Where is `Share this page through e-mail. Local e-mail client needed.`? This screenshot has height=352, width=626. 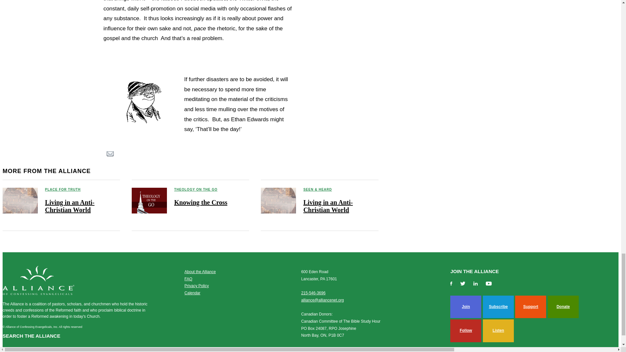 Share this page through e-mail. Local e-mail client needed. is located at coordinates (110, 154).